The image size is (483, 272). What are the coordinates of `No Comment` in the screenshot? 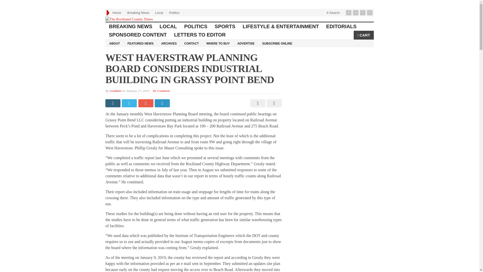 It's located at (161, 91).